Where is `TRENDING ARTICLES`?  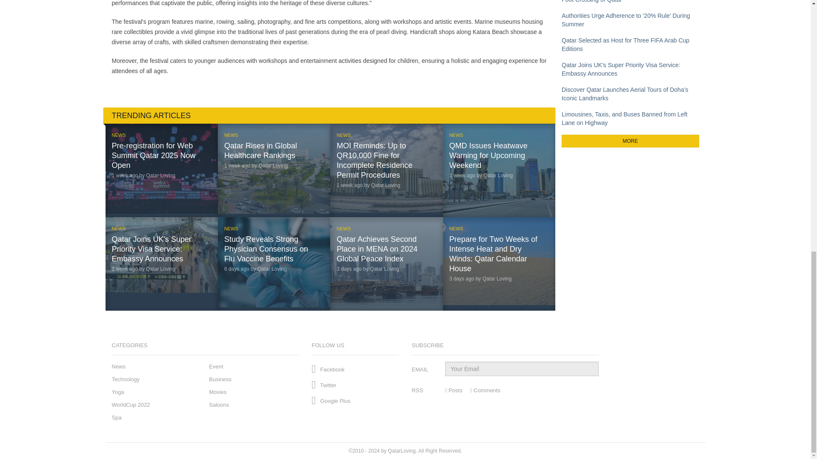
TRENDING ARTICLES is located at coordinates (329, 115).